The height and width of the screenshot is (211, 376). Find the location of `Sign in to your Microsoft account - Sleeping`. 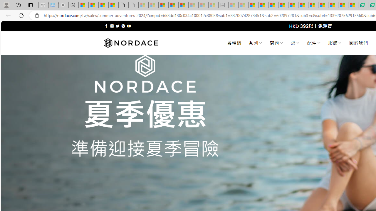

Sign in to your Microsoft account - Sleeping is located at coordinates (143, 5).